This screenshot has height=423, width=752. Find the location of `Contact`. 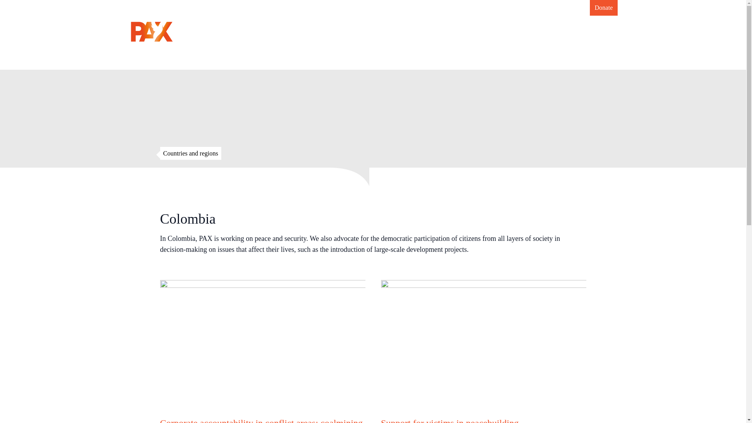

Contact is located at coordinates (574, 31).